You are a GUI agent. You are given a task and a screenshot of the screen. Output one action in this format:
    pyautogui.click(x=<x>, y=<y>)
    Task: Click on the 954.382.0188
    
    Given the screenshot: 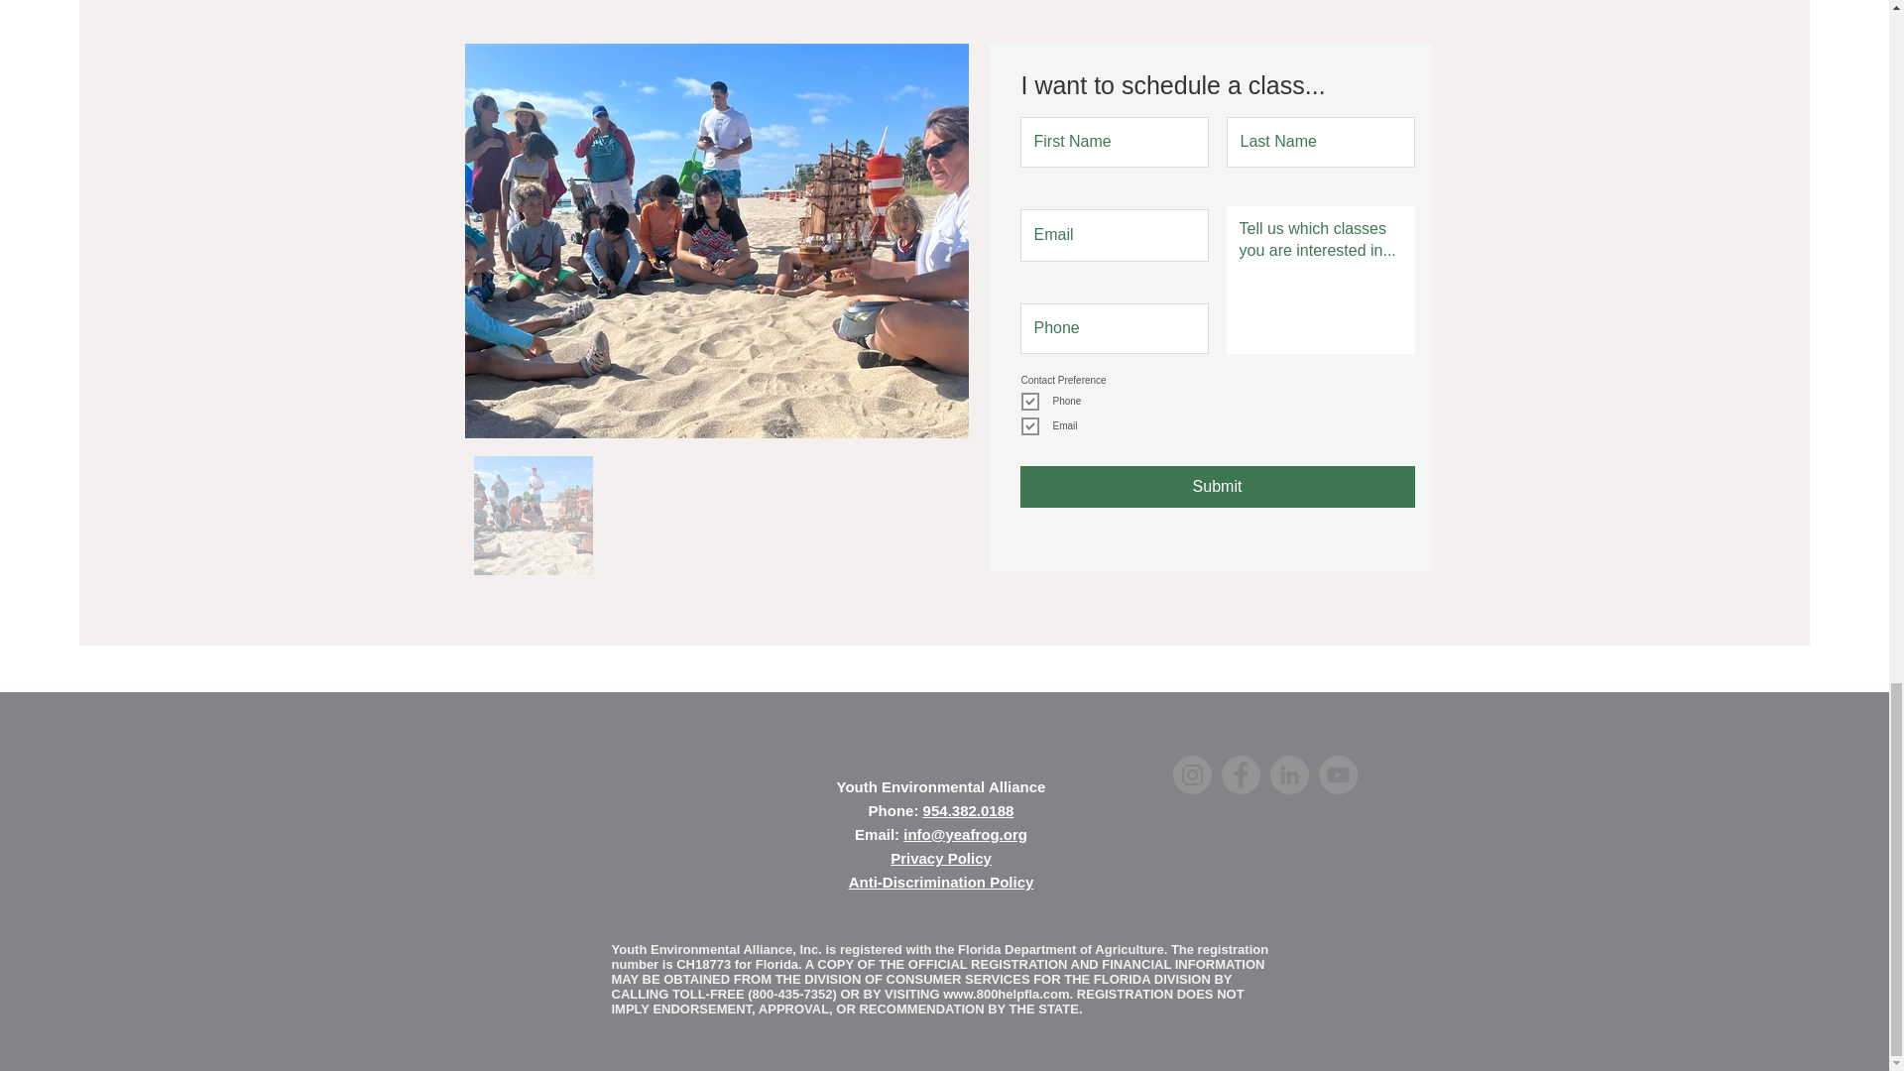 What is the action you would take?
    pyautogui.click(x=969, y=810)
    